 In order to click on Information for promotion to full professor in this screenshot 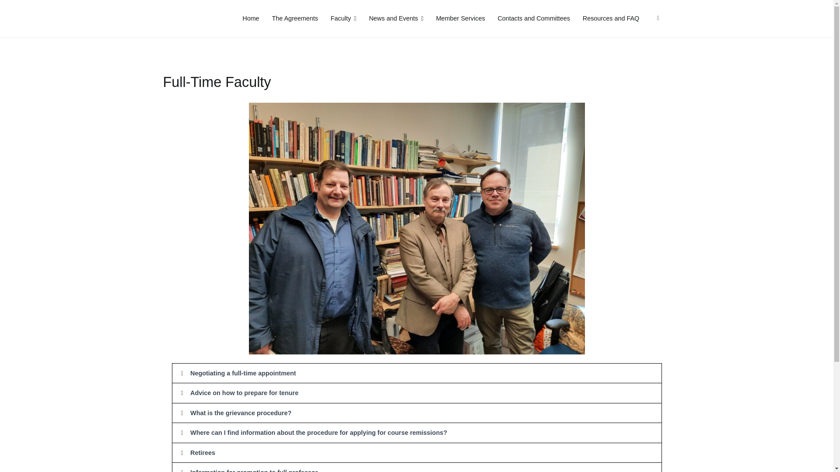, I will do `click(254, 470)`.